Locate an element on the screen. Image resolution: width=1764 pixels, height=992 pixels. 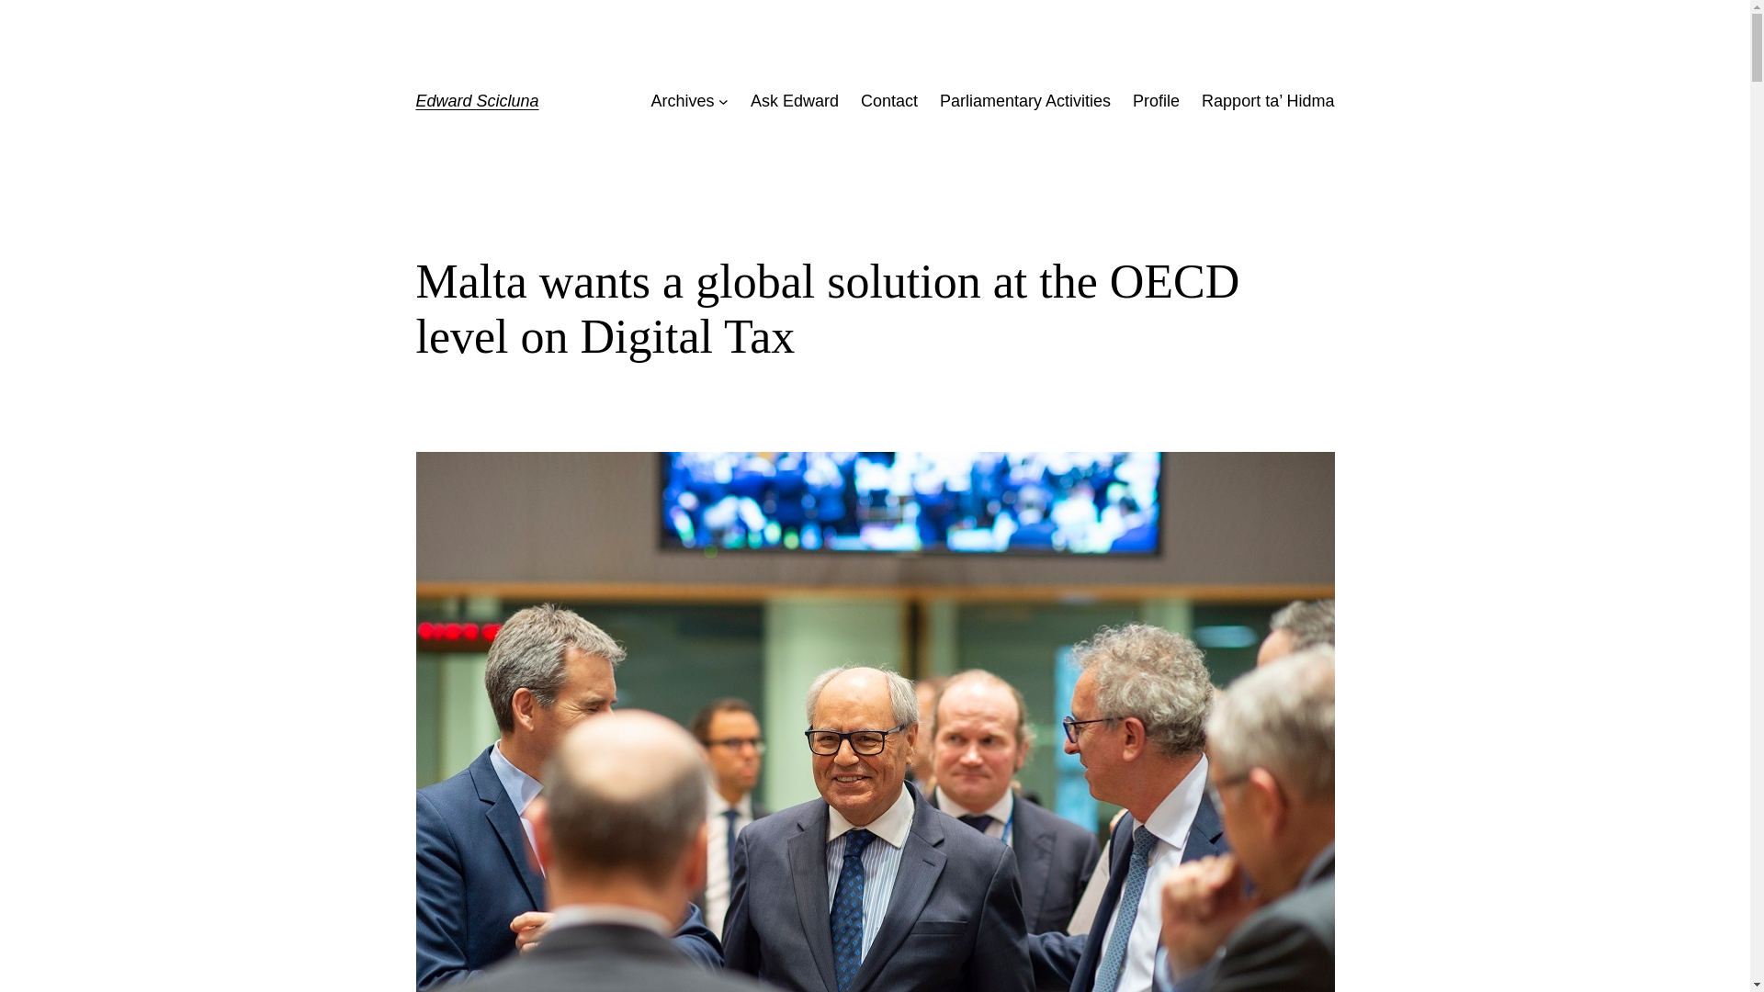
Parliamentary Activities is located at coordinates (1025, 101).